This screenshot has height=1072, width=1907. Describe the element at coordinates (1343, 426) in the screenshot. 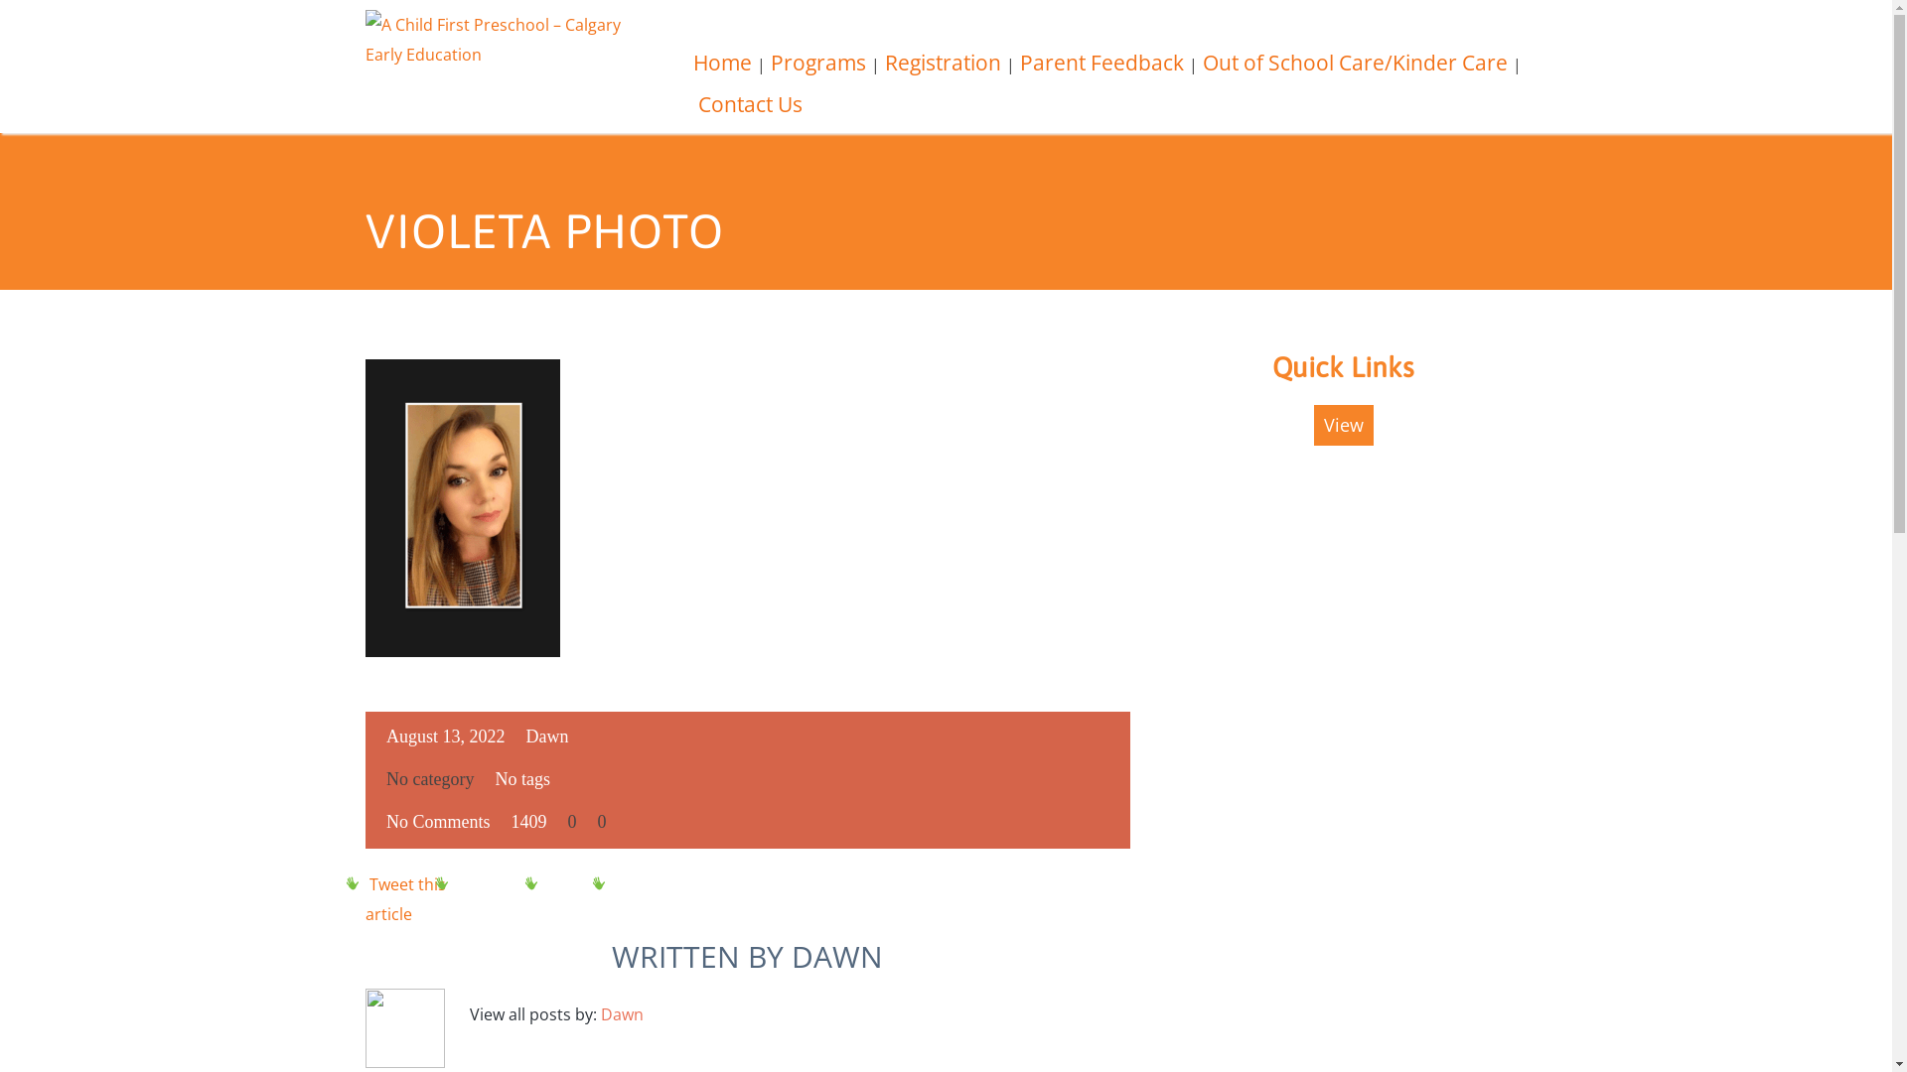

I see `View` at that location.